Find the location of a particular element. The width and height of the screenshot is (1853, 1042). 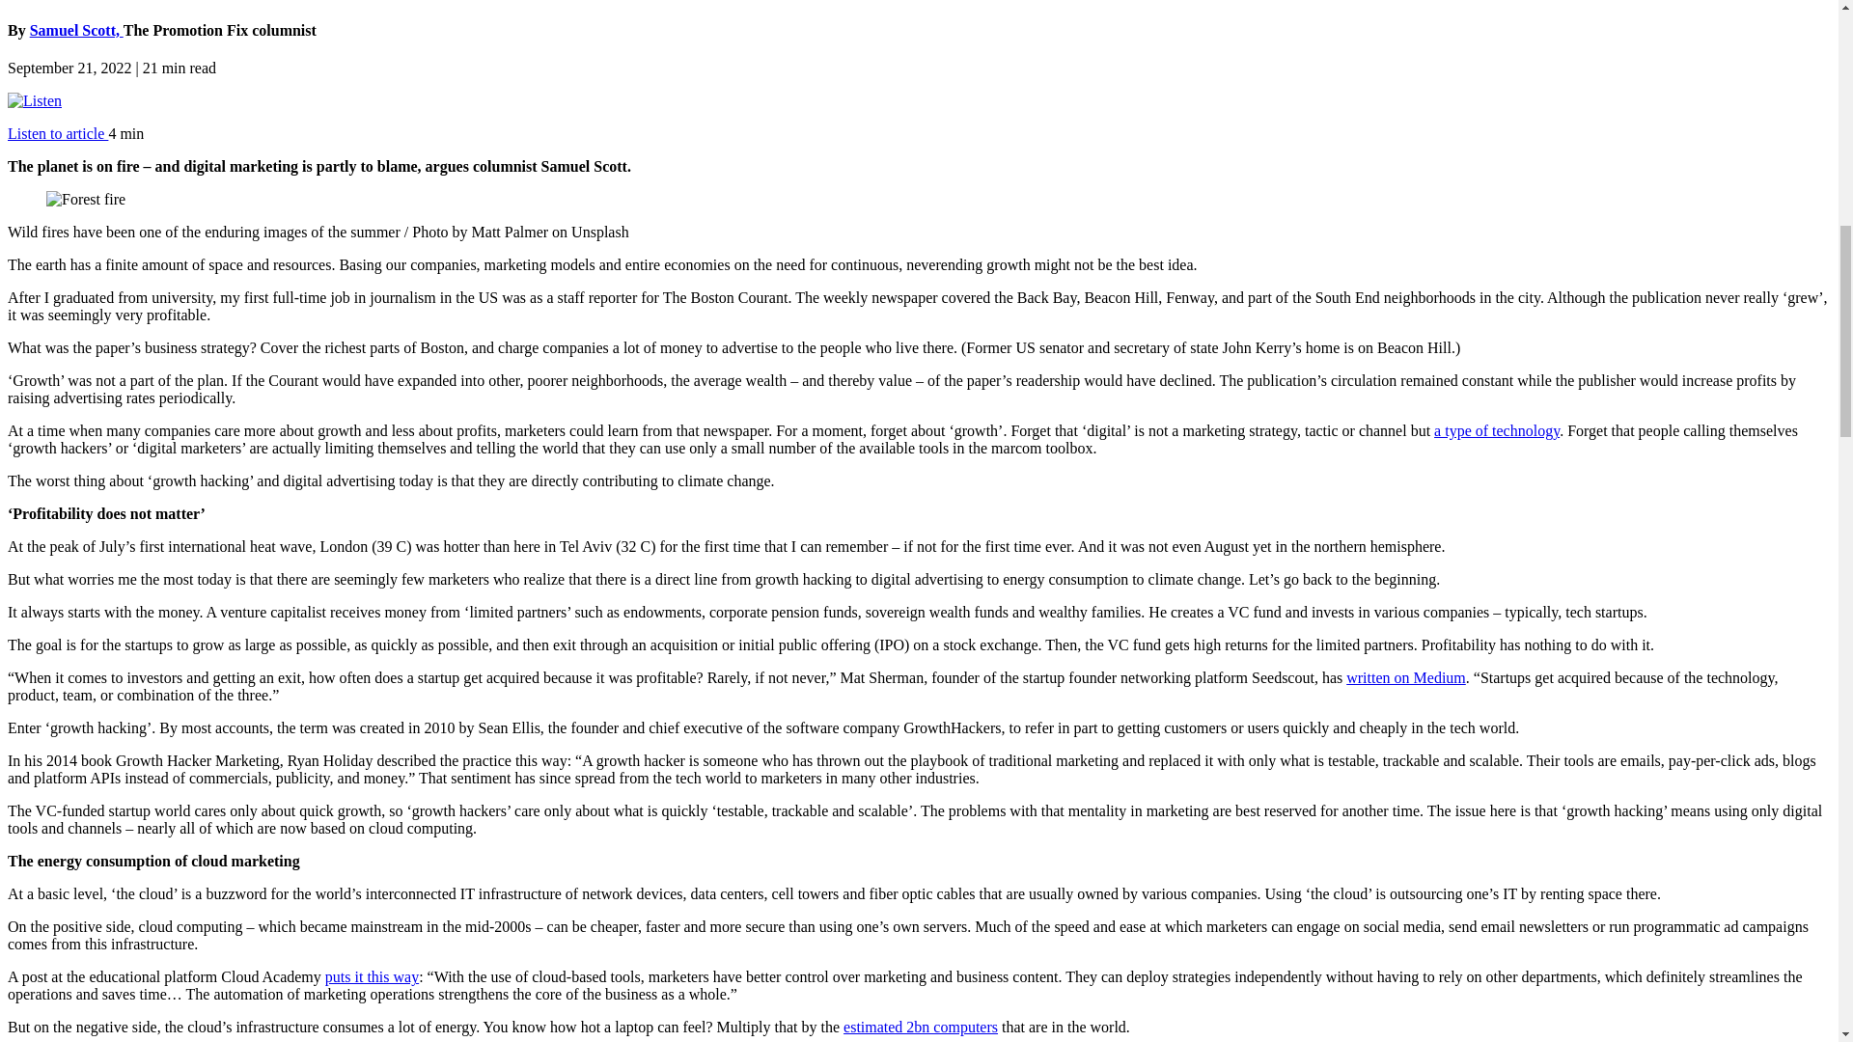

Forest fire is located at coordinates (86, 199).